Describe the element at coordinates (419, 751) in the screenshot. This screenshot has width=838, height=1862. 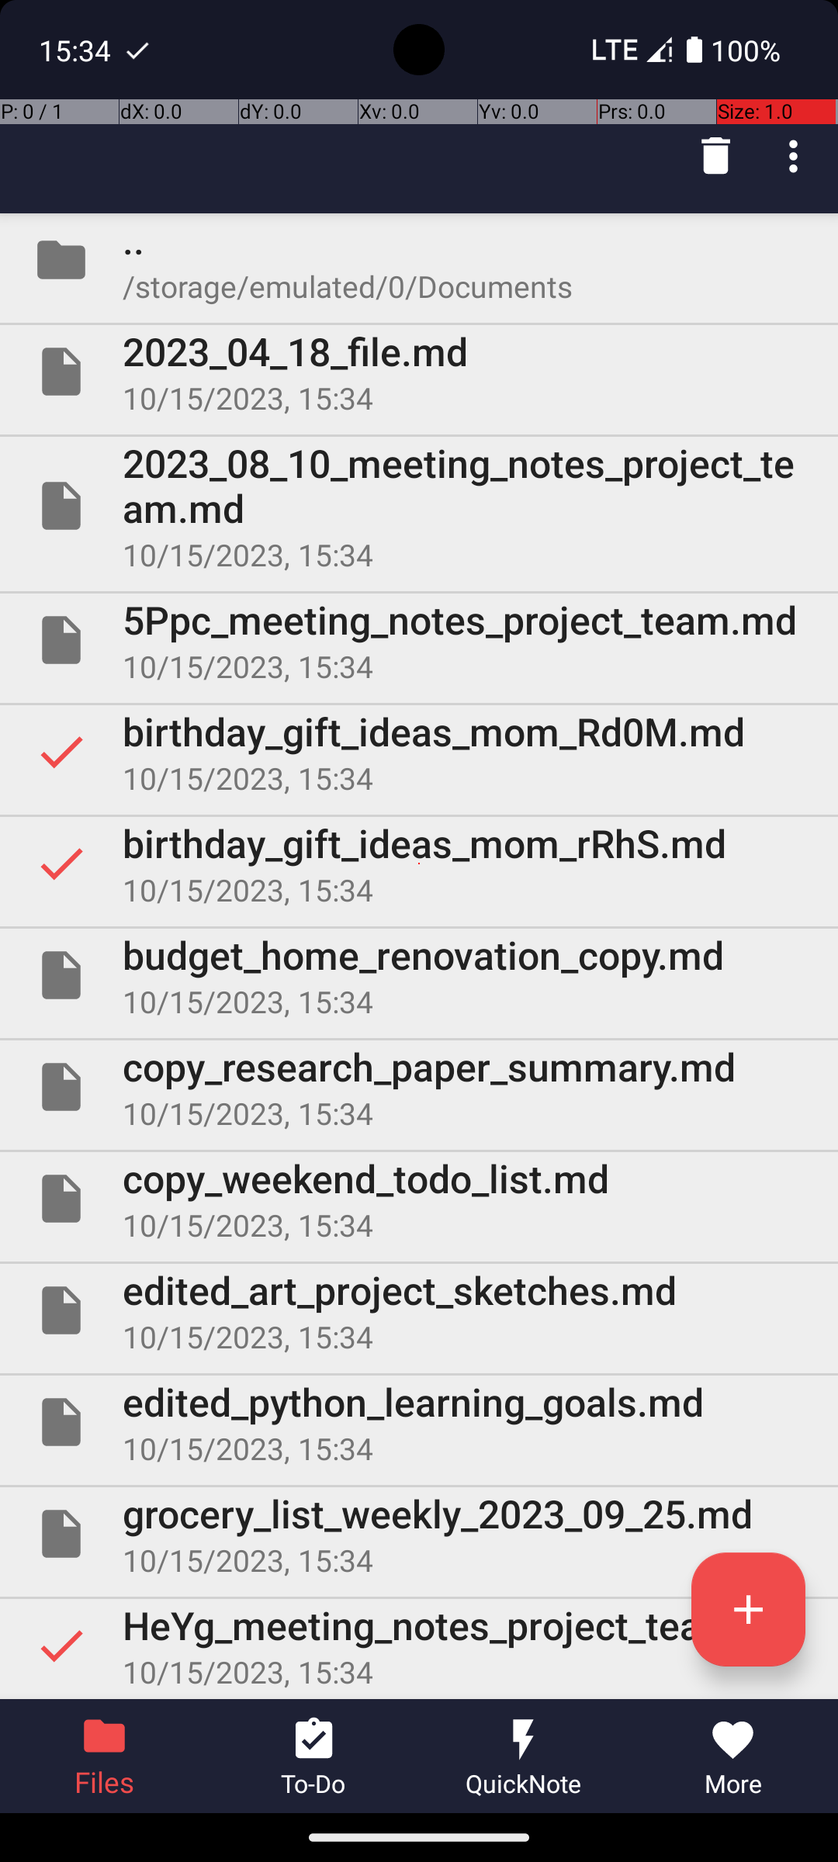
I see `Selected birthday_gift_ideas_mom_Rd0M.md 10/15/2023, 15:34` at that location.